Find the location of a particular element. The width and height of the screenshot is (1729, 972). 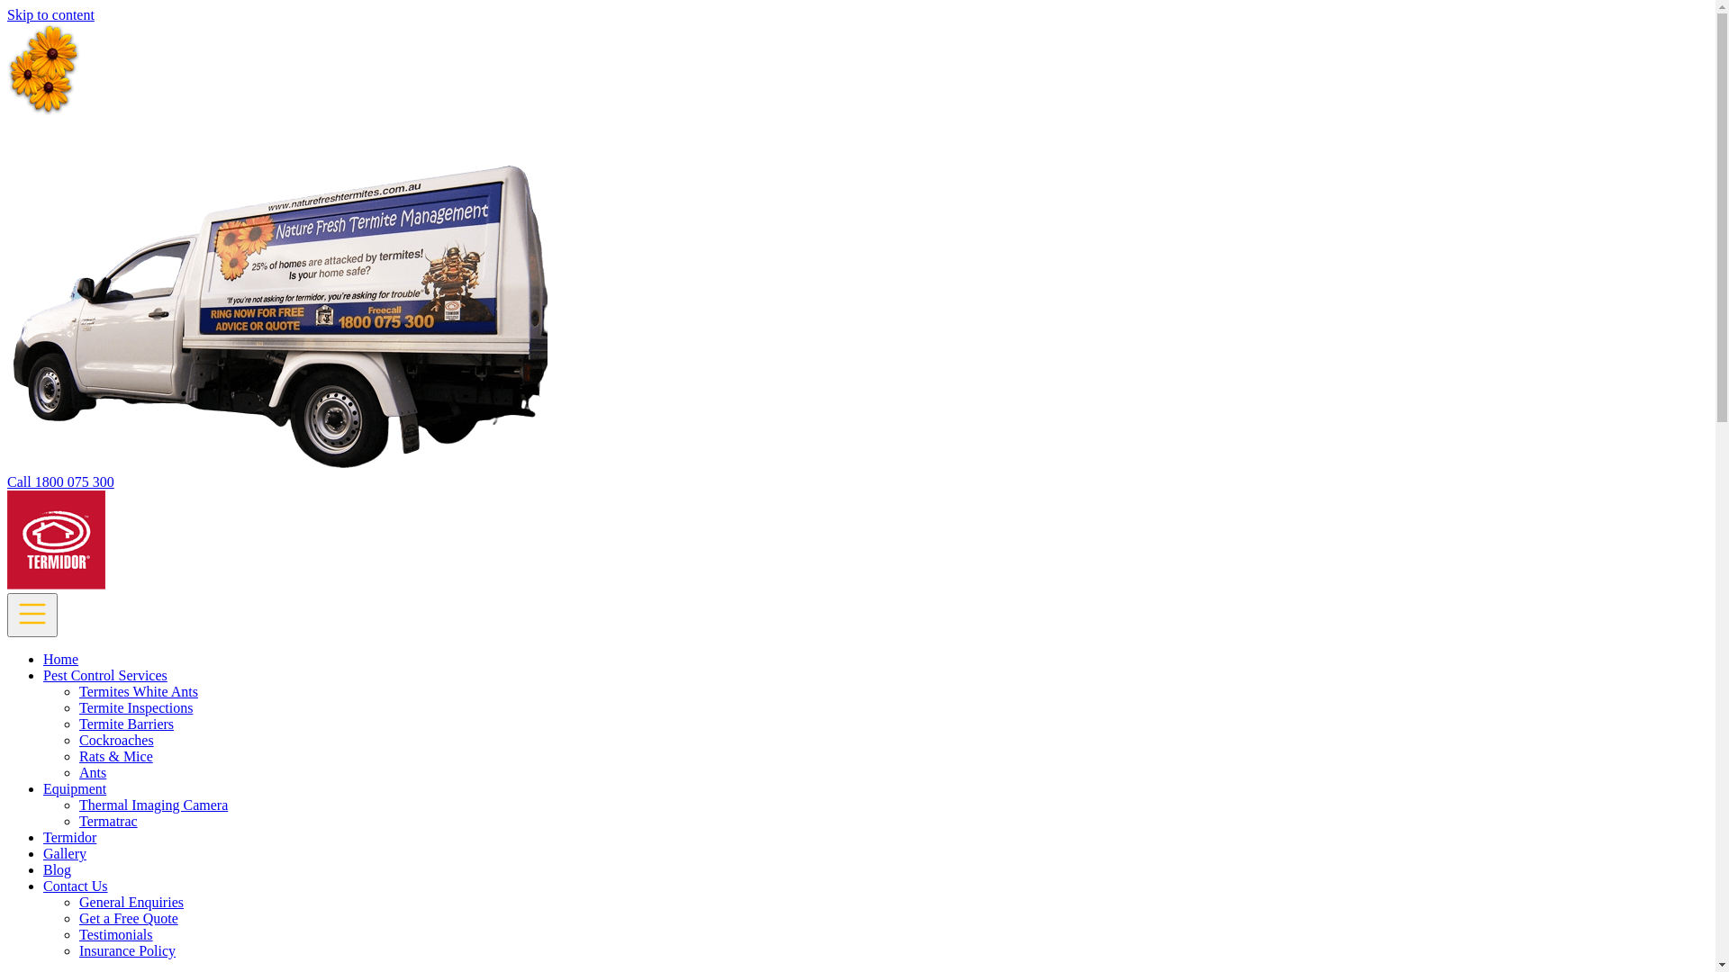

Termidor is located at coordinates (70, 837).